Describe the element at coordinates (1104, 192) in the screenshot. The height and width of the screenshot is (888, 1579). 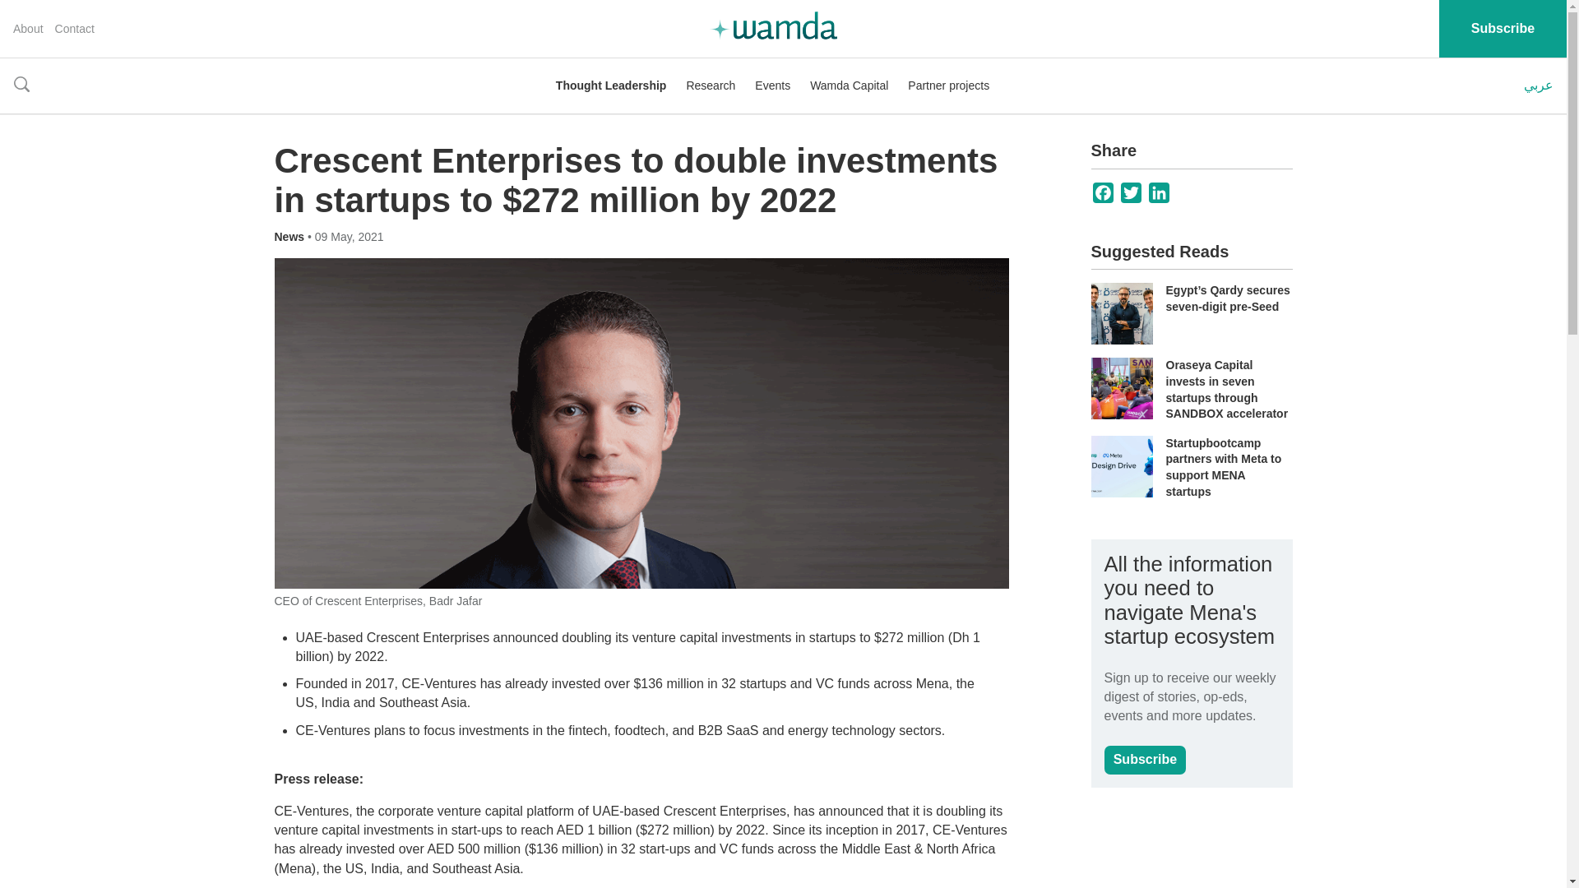
I see `Facebook` at that location.